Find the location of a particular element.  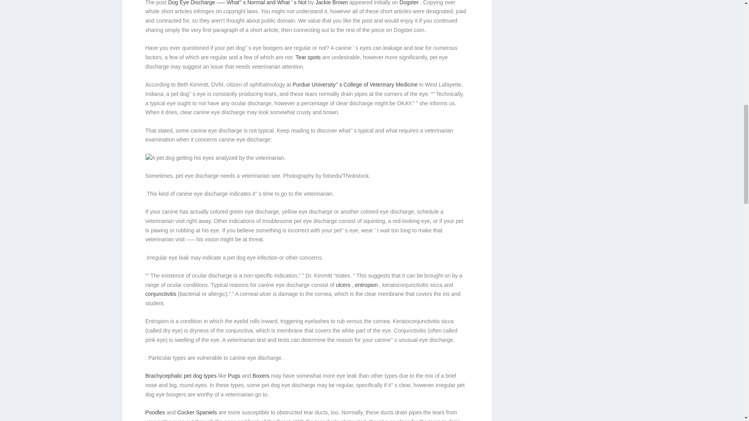

Brachycephalic pet dog types is located at coordinates (181, 376).